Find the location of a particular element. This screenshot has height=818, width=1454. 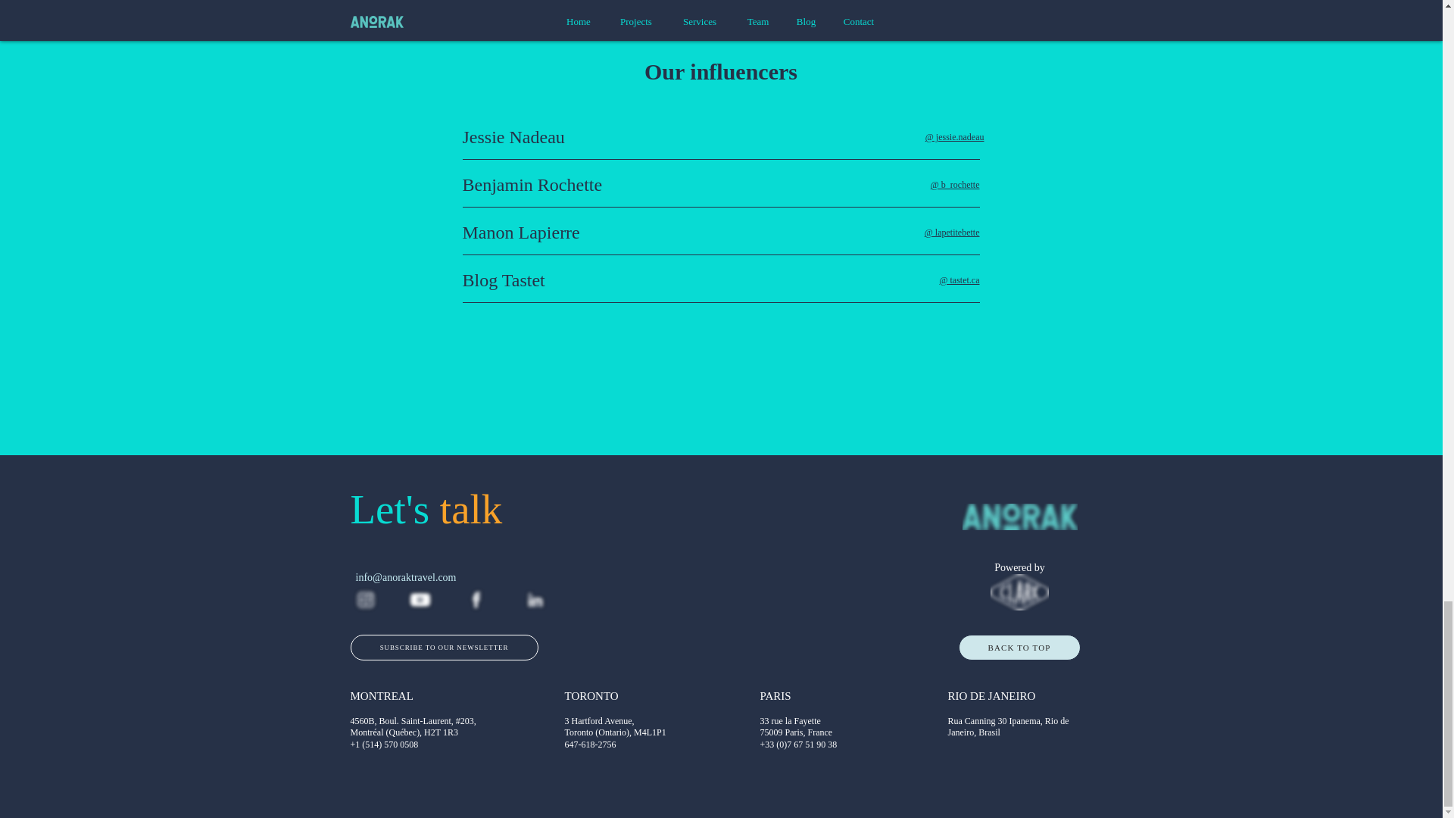

talk is located at coordinates (471, 509).